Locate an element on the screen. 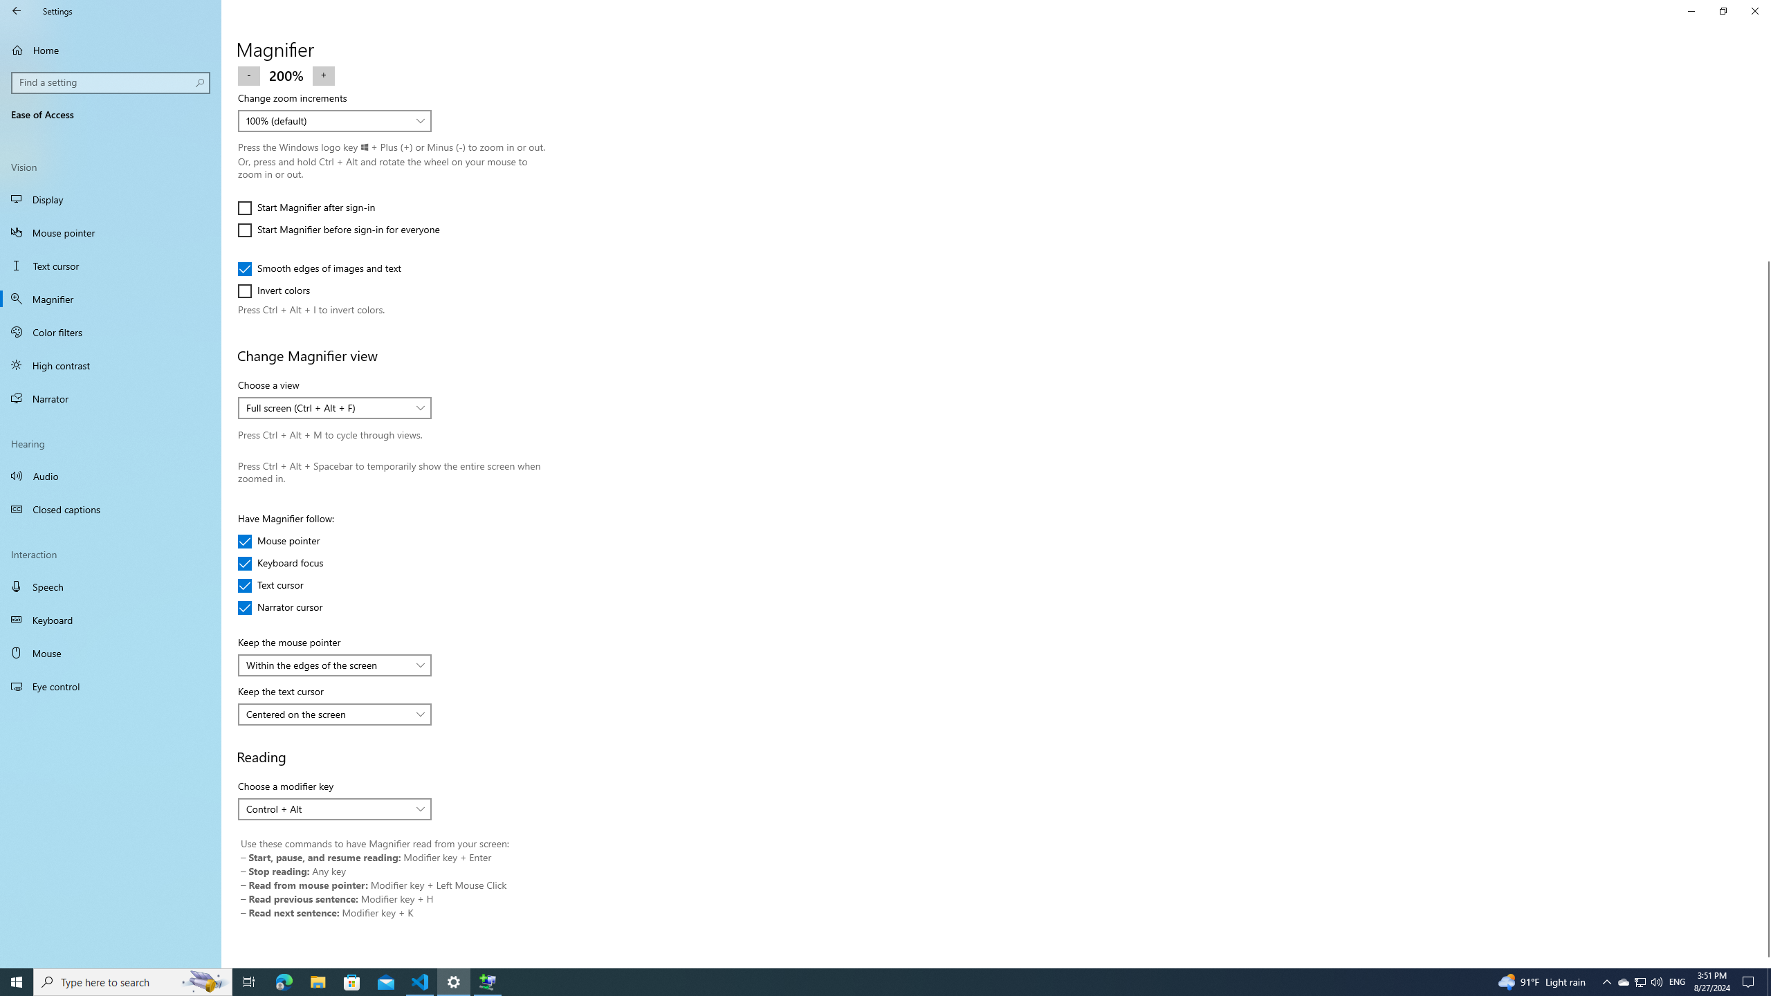 Image resolution: width=1771 pixels, height=996 pixels. Keyboard is located at coordinates (111, 620).